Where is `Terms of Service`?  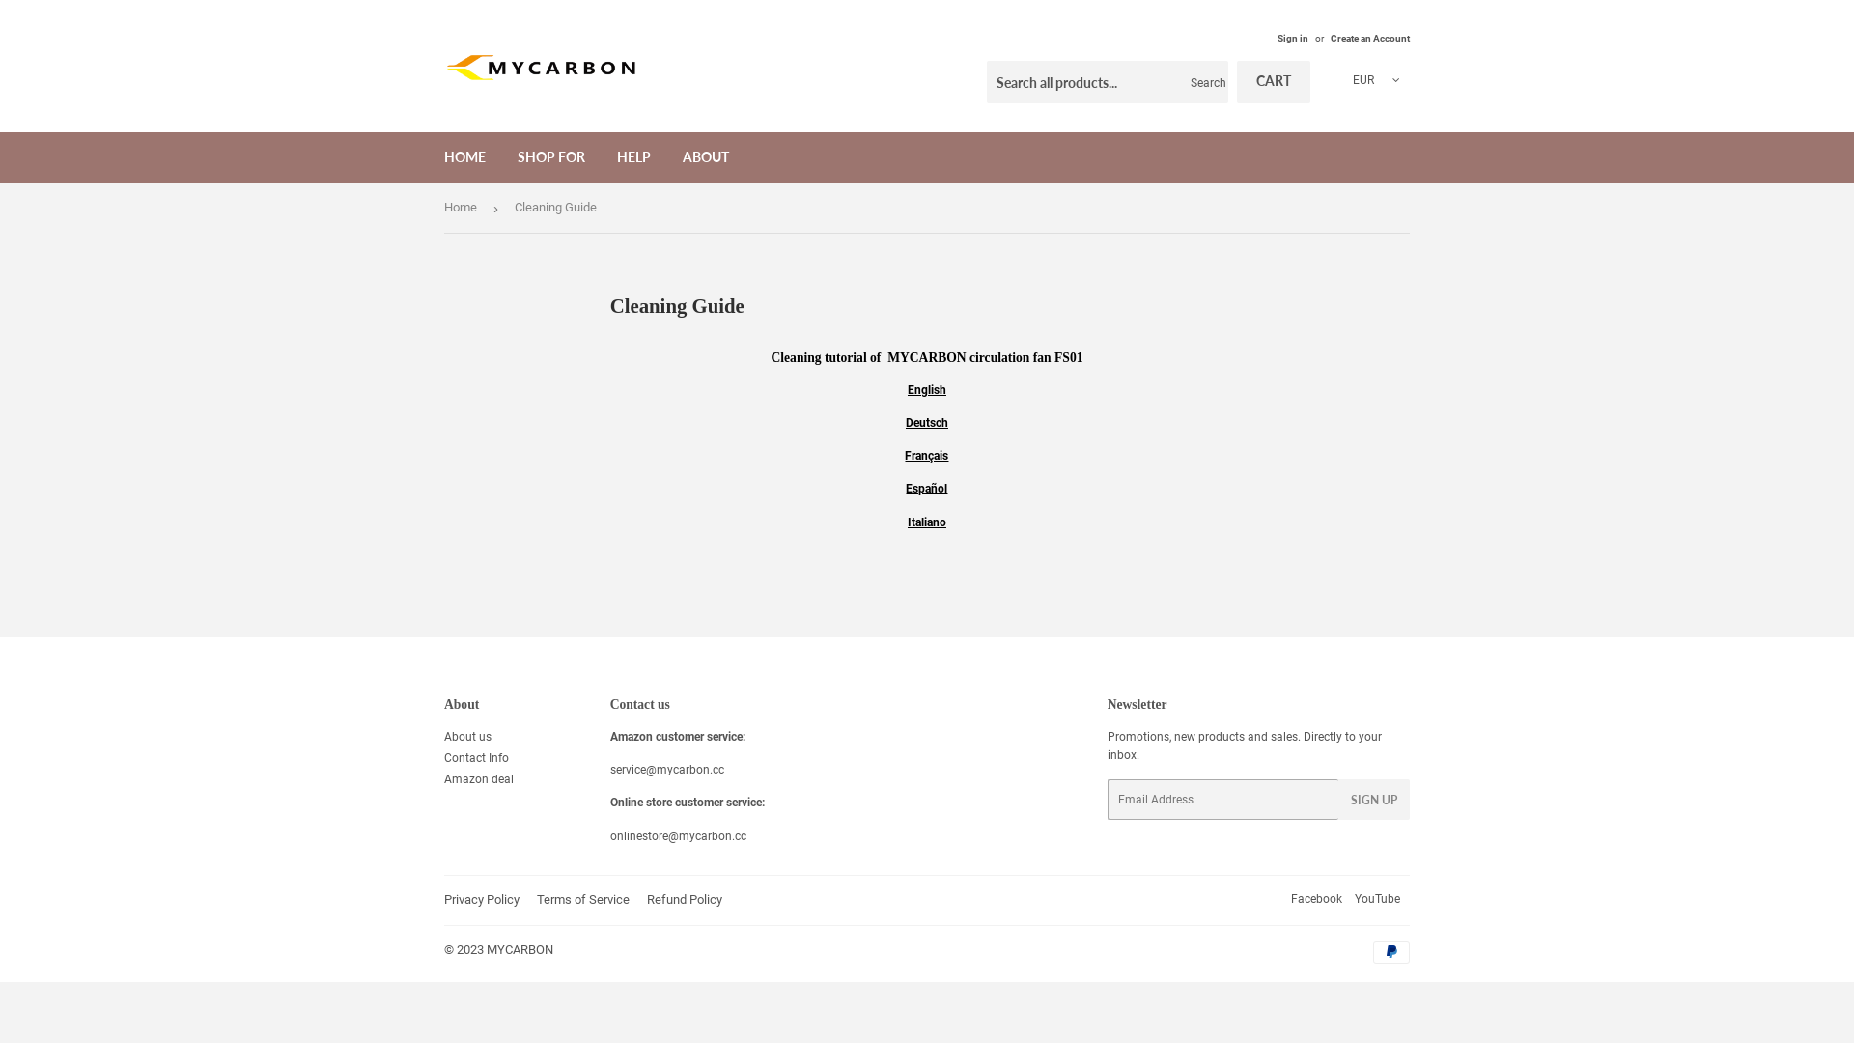 Terms of Service is located at coordinates (583, 900).